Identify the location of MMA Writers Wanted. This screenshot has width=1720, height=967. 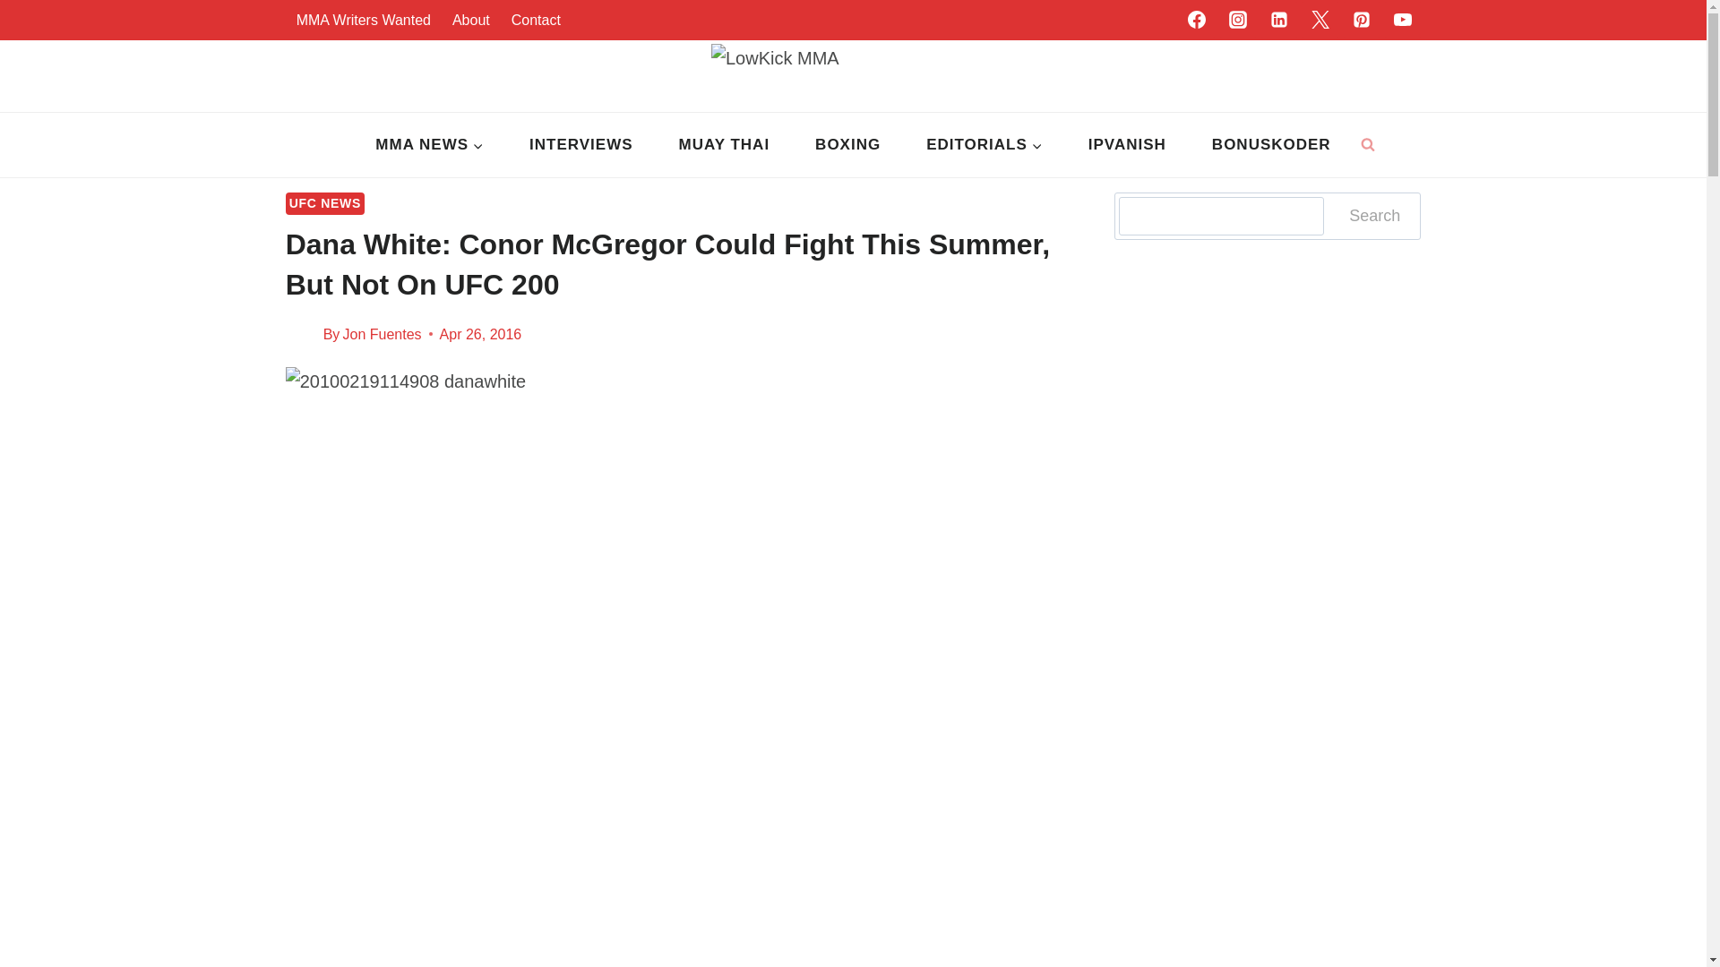
(364, 20).